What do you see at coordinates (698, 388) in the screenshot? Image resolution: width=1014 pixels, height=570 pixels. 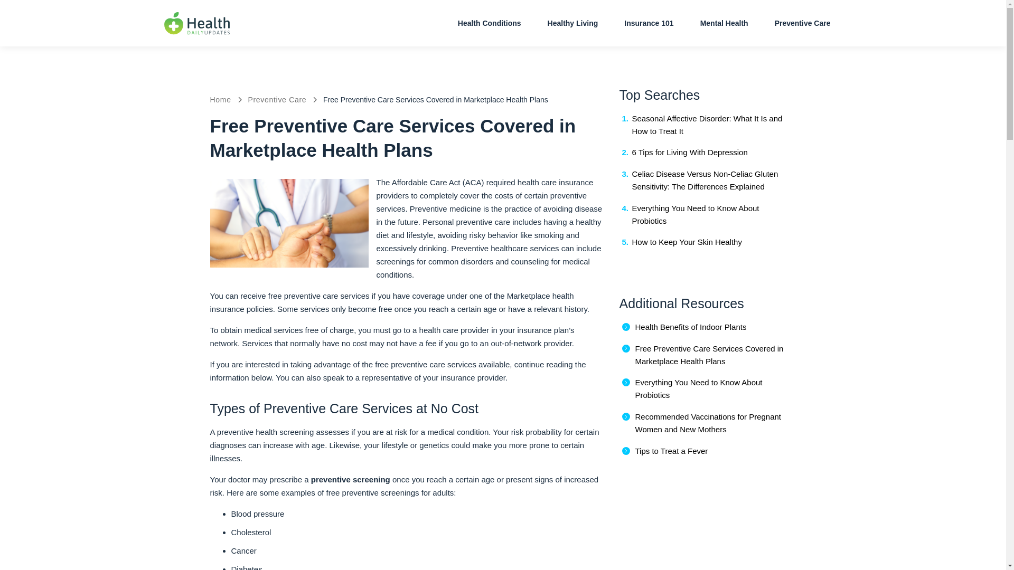 I see `Everything You Need to Know About Probiotics` at bounding box center [698, 388].